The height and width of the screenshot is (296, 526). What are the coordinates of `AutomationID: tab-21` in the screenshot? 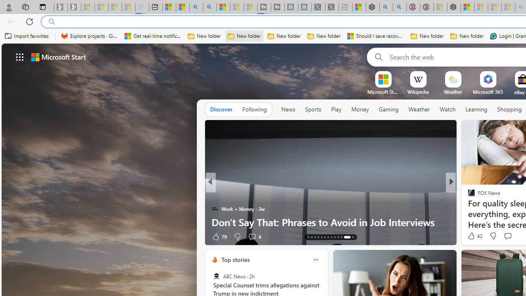 It's located at (335, 237).